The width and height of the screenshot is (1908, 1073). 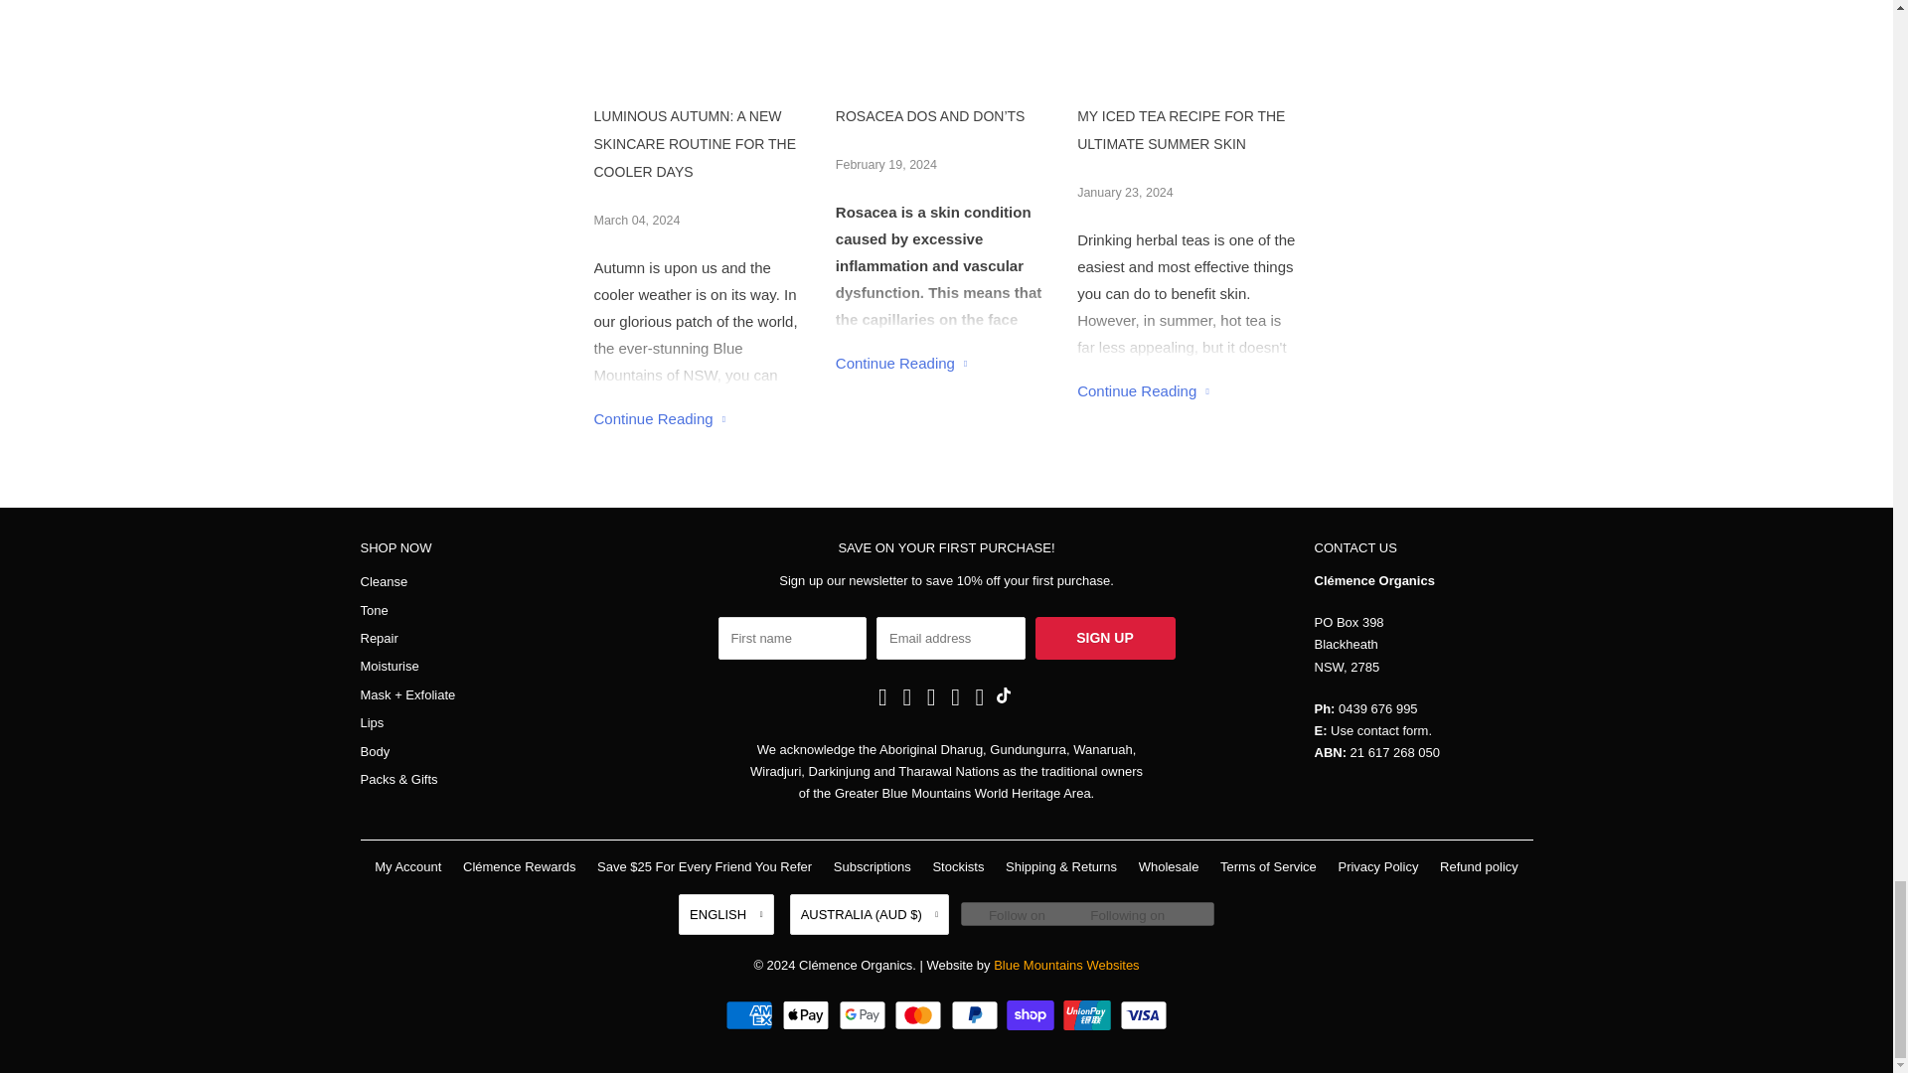 I want to click on American Express, so click(x=751, y=1014).